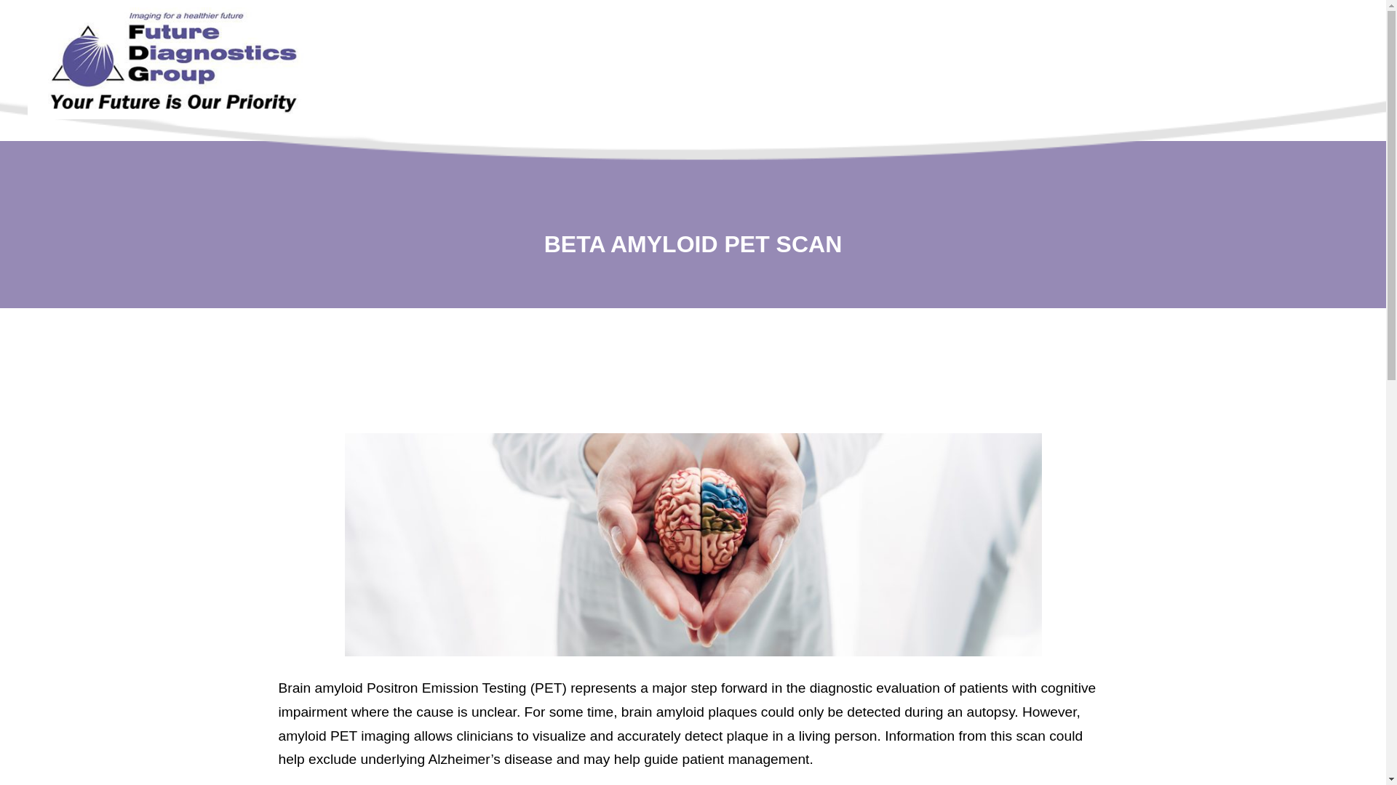  Describe the element at coordinates (697, 76) in the screenshot. I see `SCANS` at that location.